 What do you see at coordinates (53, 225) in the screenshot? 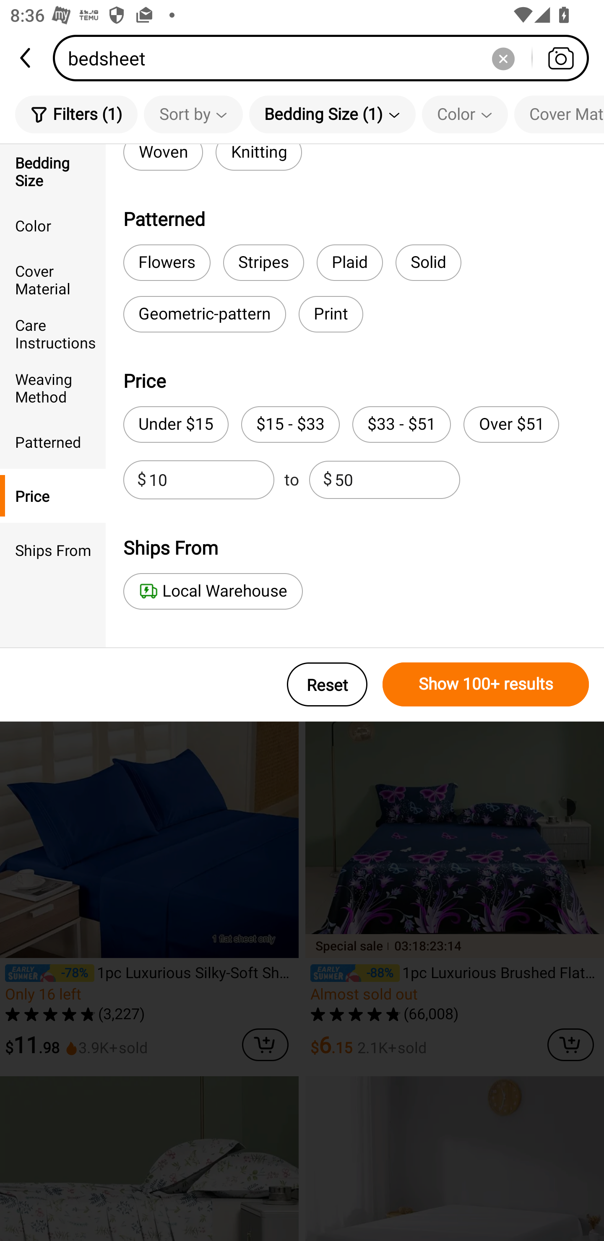
I see `Color` at bounding box center [53, 225].